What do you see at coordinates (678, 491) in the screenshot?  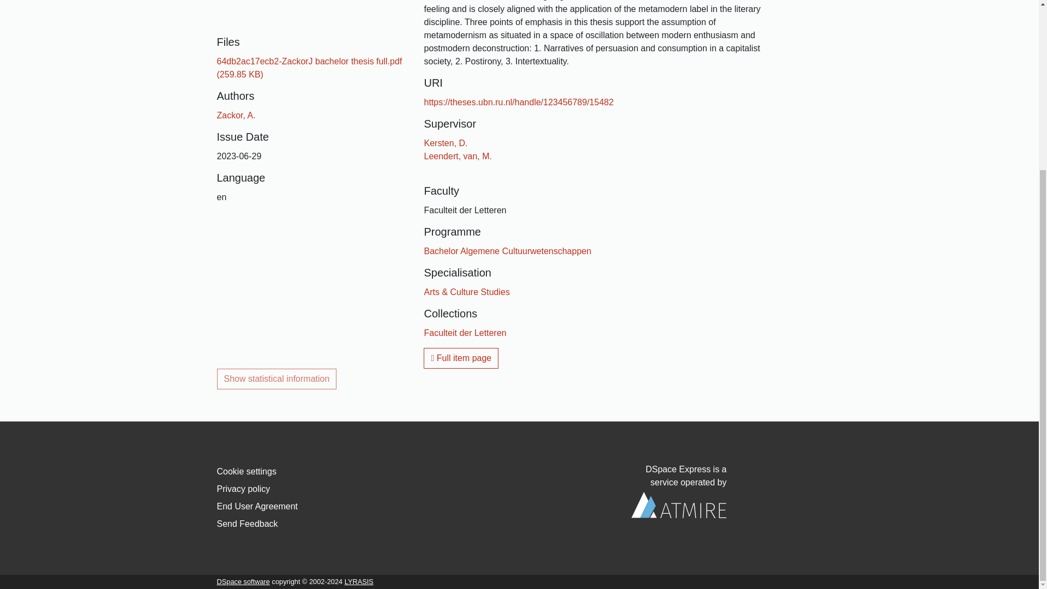 I see `DSpace Express is a service operated by` at bounding box center [678, 491].